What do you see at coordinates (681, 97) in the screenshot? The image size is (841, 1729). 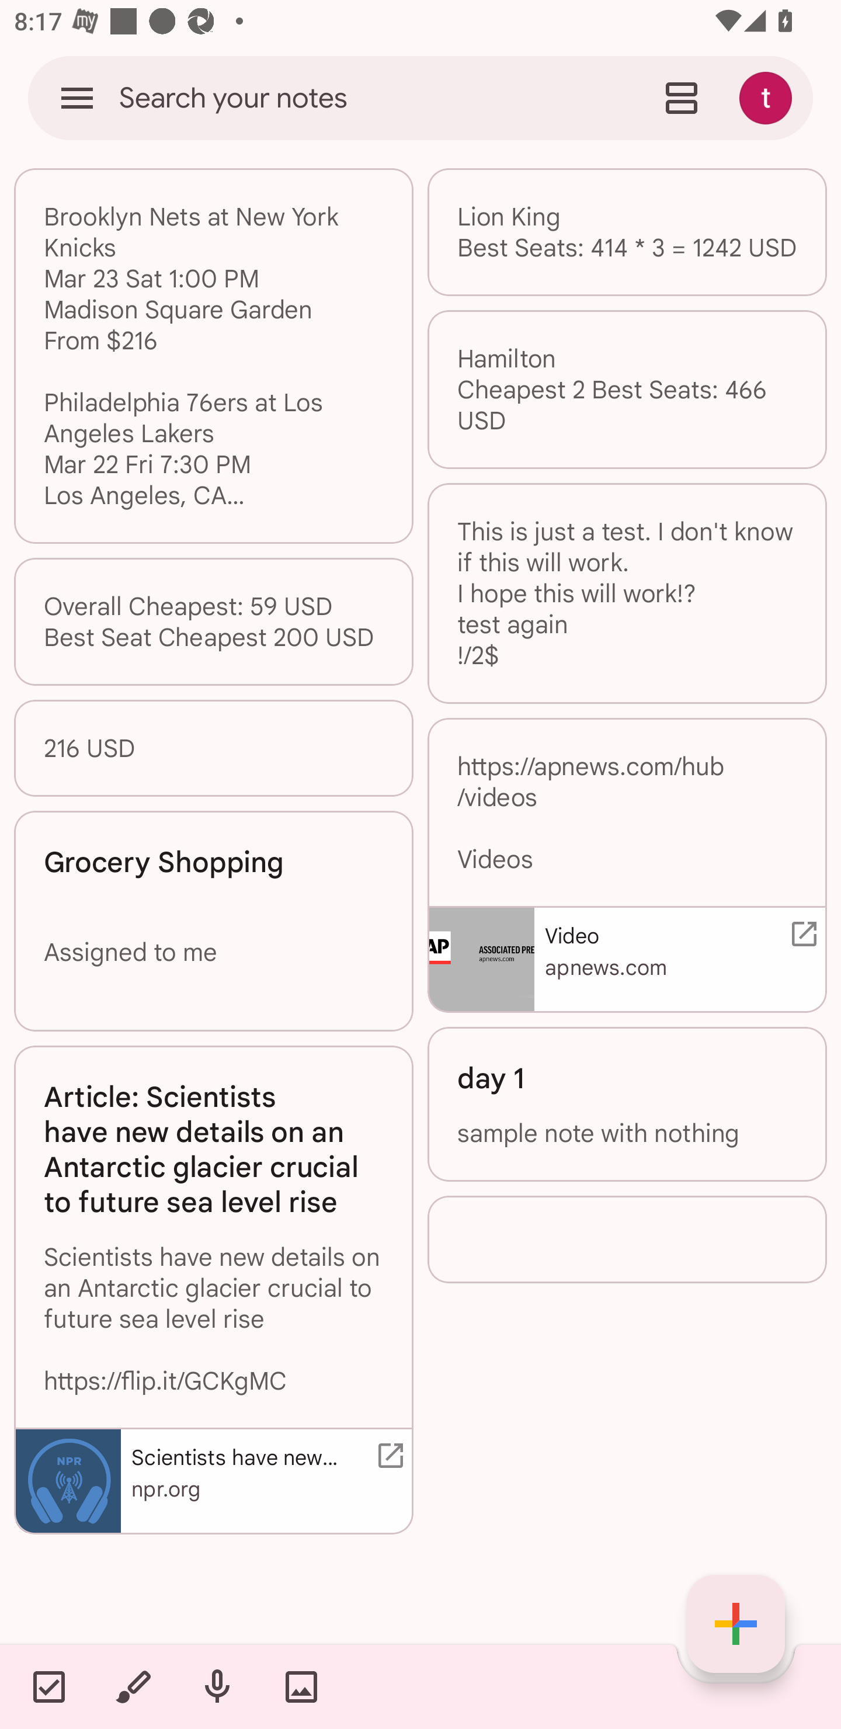 I see `Single-column view` at bounding box center [681, 97].